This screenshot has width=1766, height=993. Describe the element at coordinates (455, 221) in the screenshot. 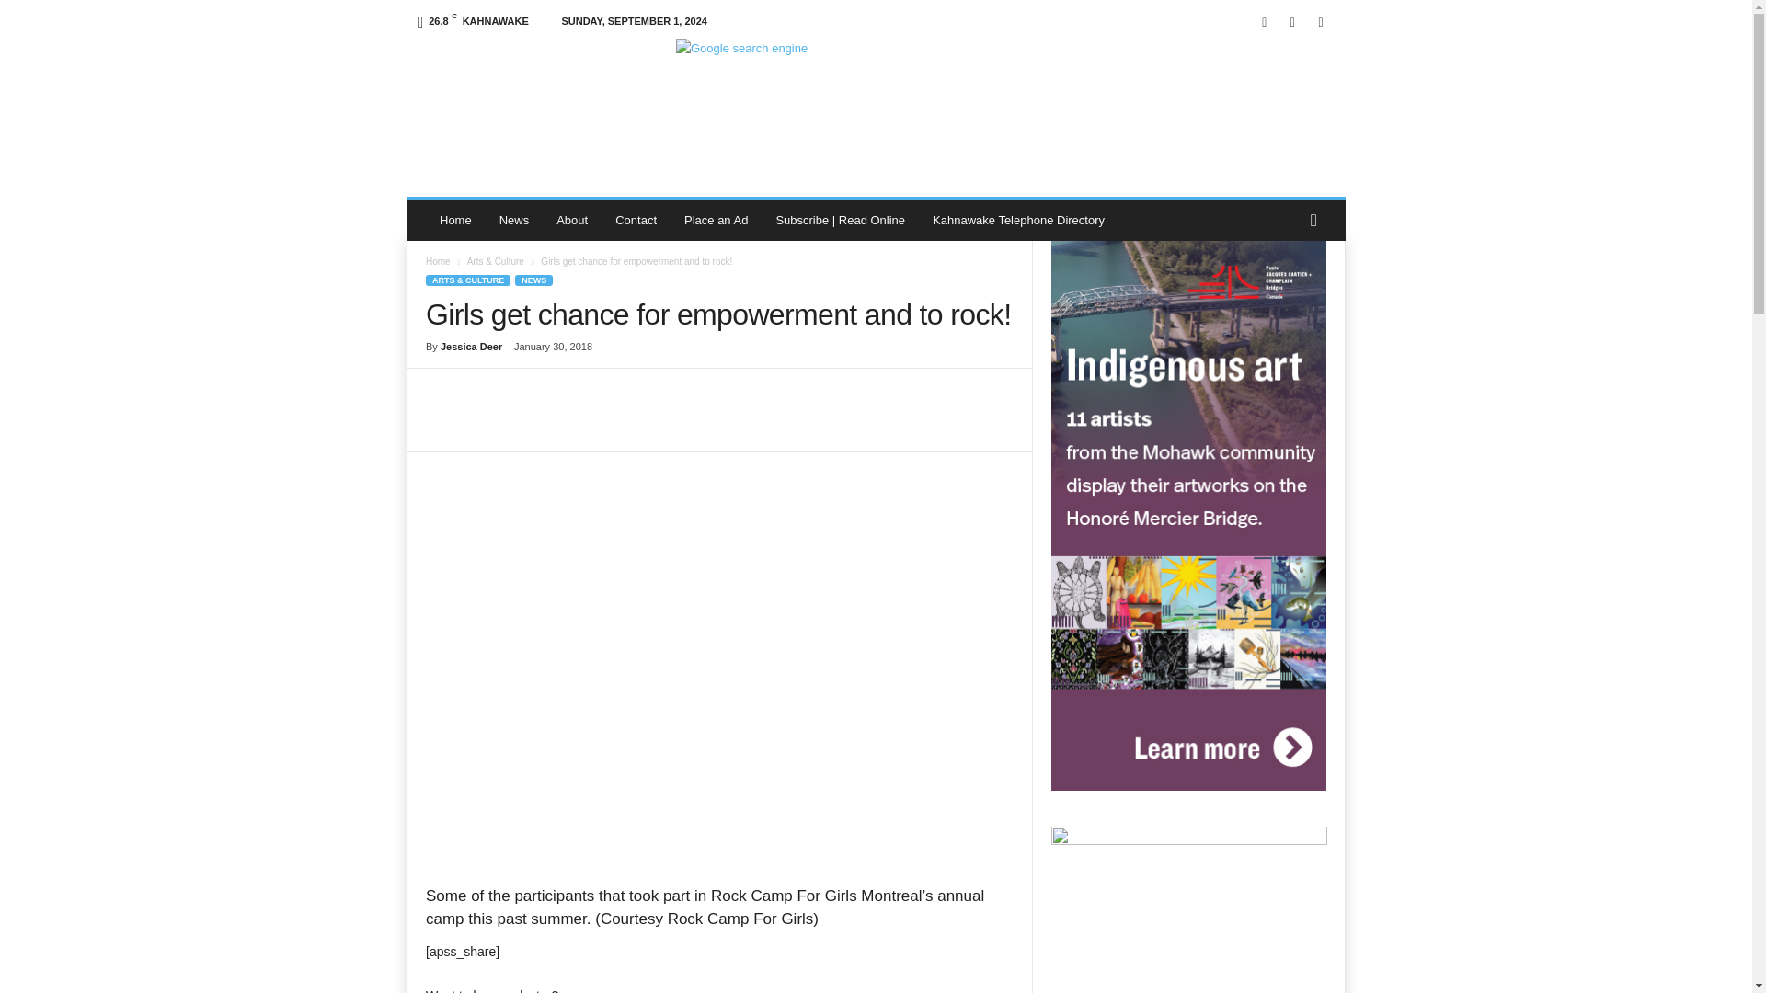

I see `Home` at that location.